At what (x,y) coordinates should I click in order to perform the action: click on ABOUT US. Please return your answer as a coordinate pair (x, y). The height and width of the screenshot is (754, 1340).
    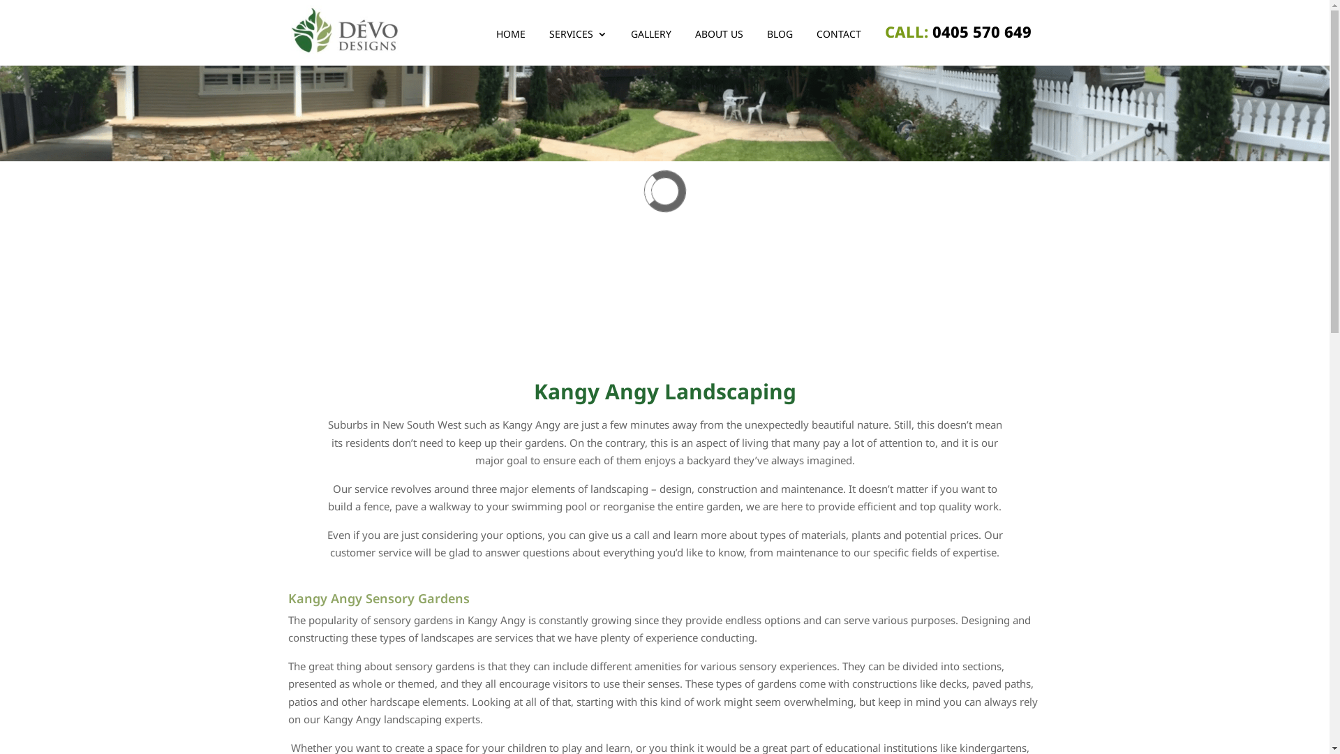
    Looking at the image, I should click on (719, 47).